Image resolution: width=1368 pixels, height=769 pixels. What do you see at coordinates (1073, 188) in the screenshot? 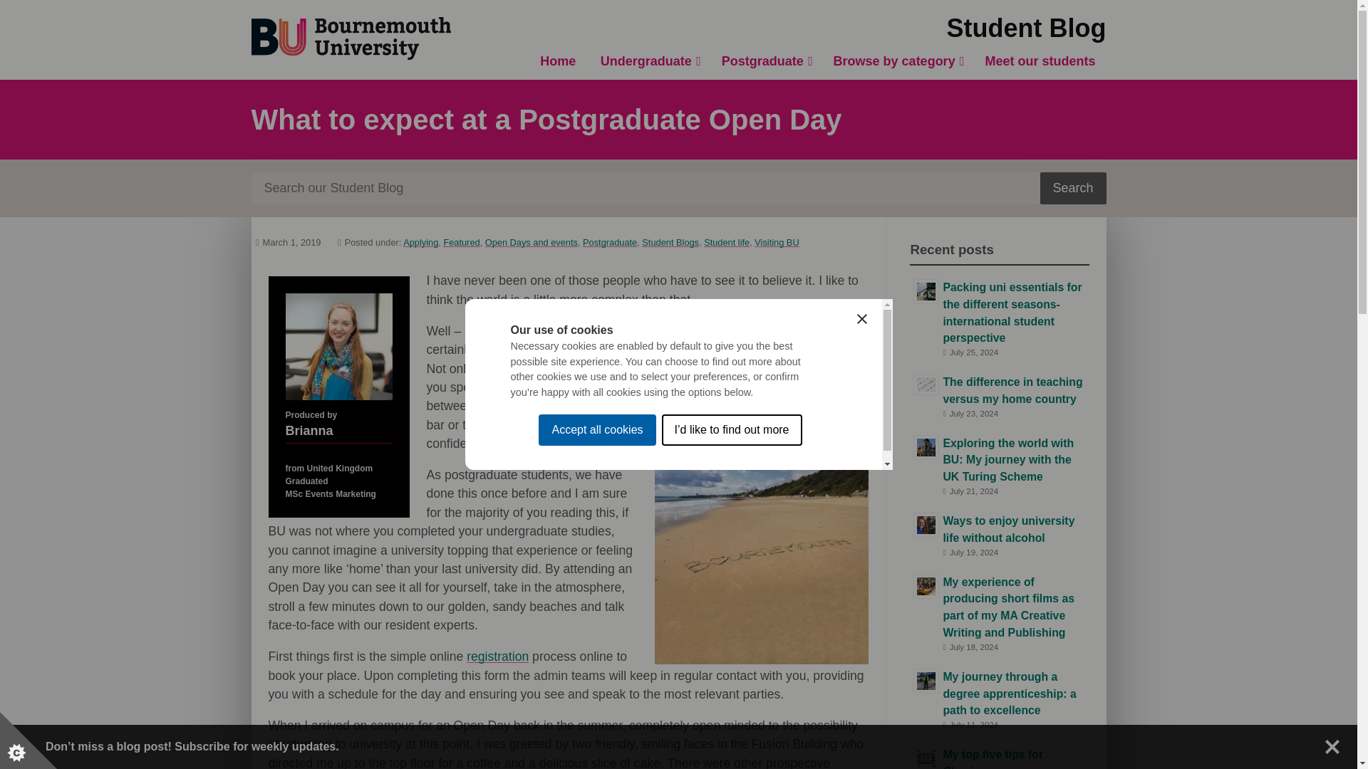
I see `Search` at bounding box center [1073, 188].